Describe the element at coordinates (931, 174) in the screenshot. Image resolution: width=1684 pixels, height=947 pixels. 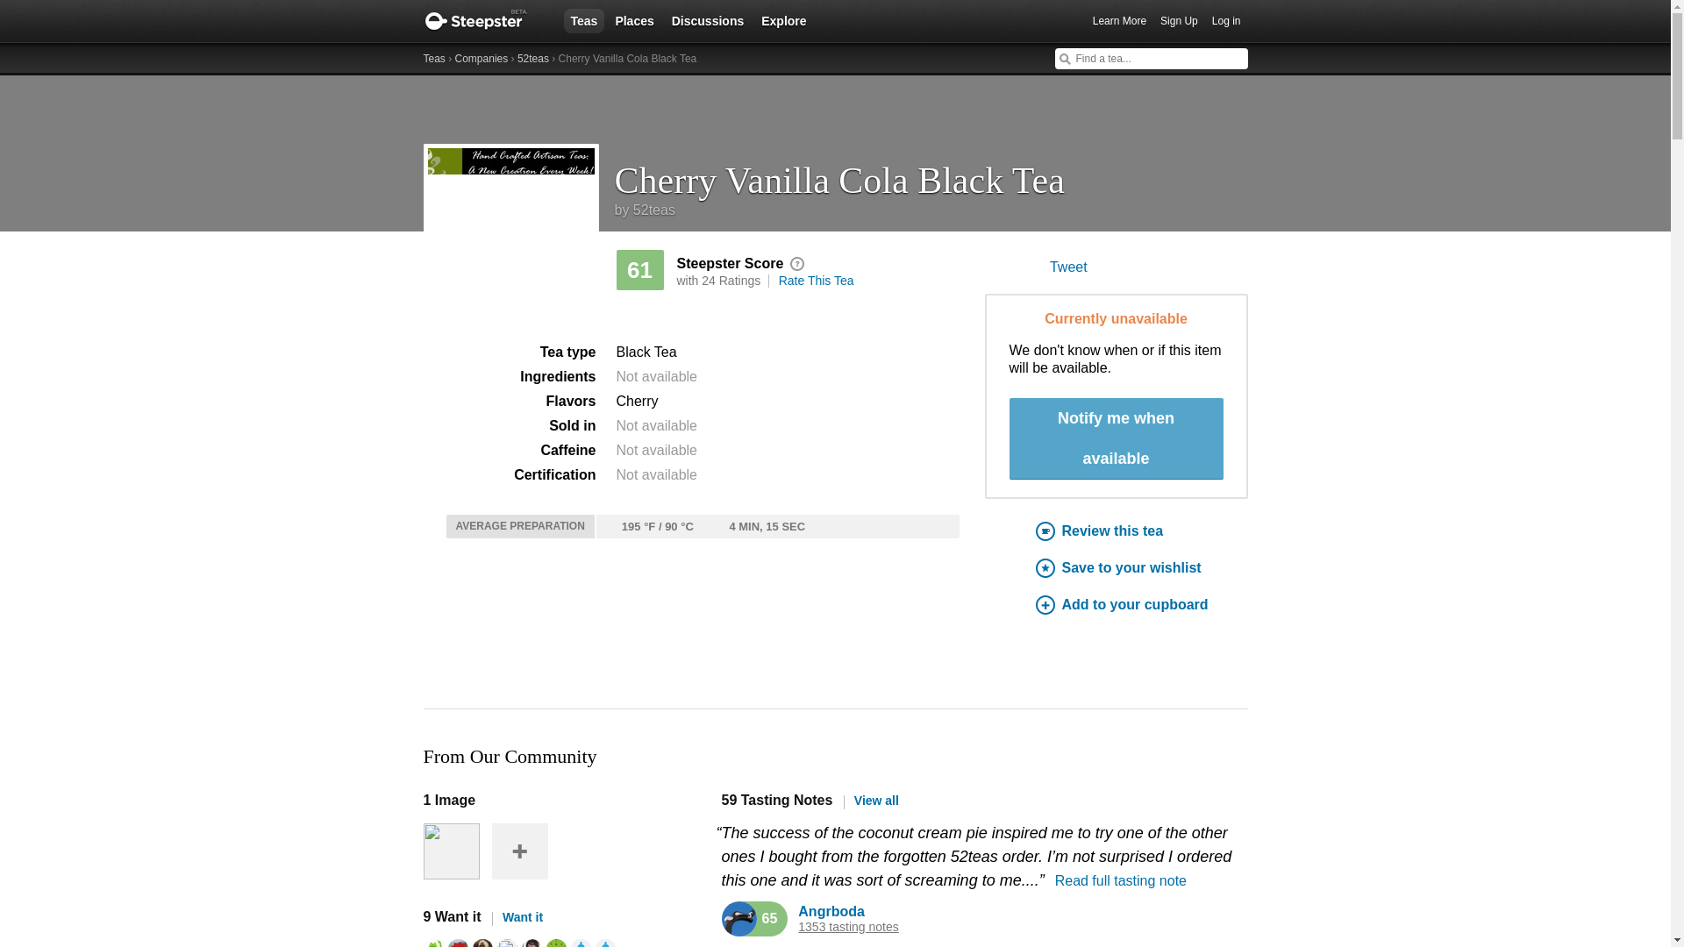
I see `Cherry Vanilla Cola Black Tea` at that location.